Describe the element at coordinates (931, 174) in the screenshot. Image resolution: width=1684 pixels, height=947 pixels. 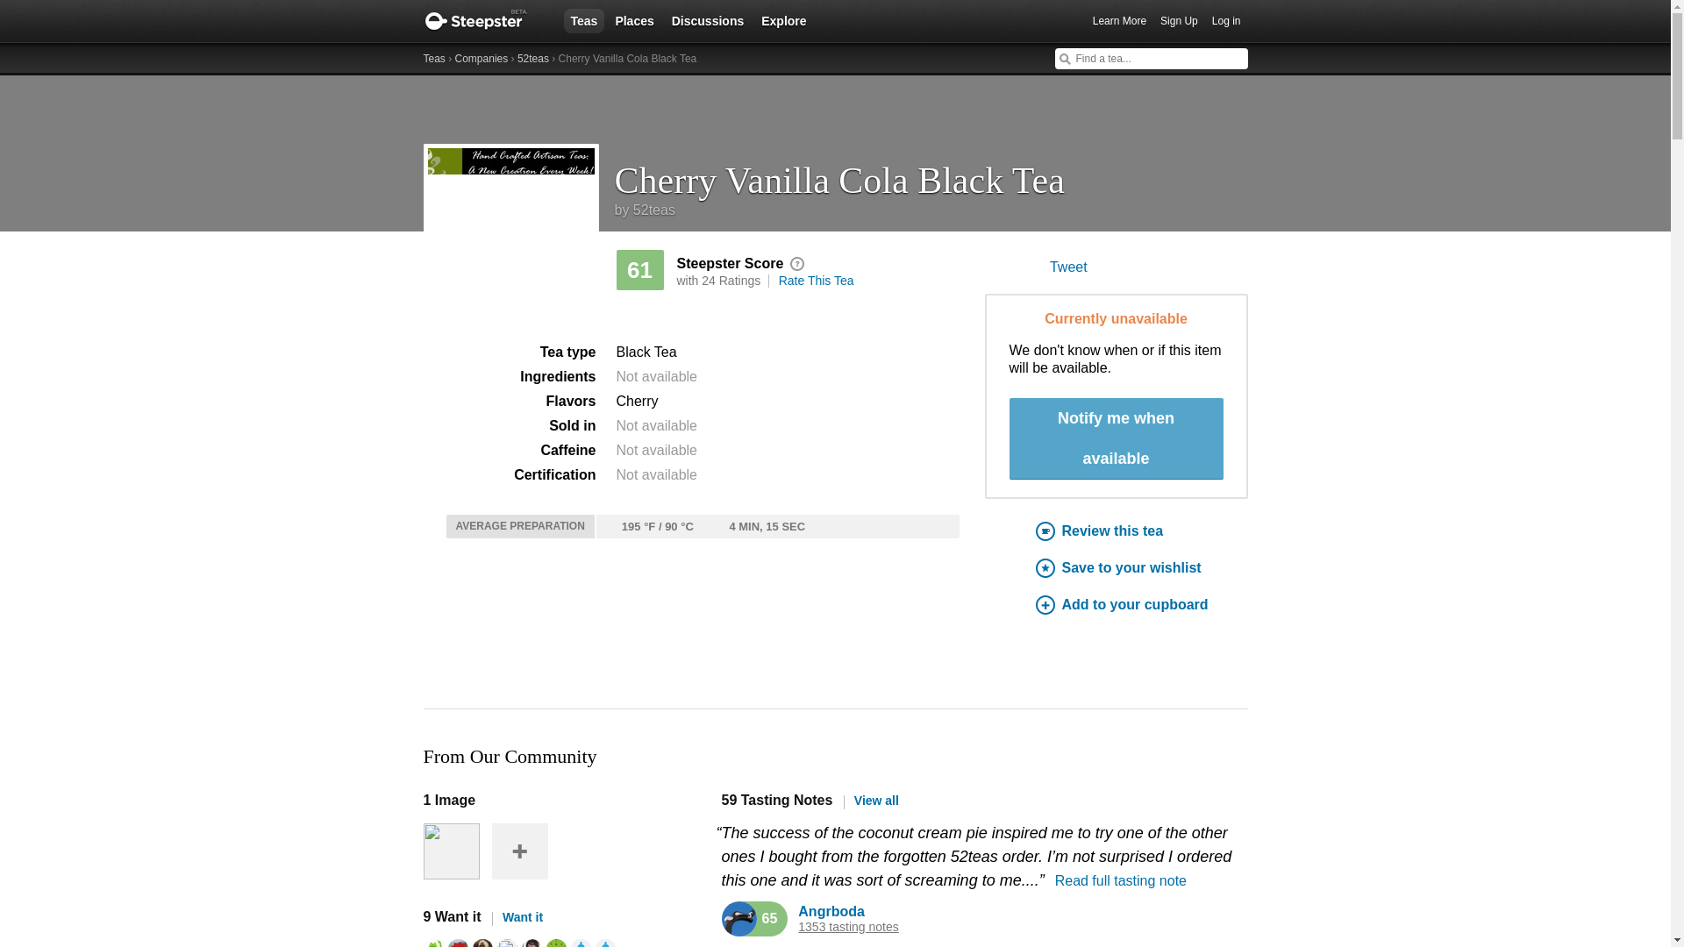
I see `Cherry Vanilla Cola Black Tea` at that location.